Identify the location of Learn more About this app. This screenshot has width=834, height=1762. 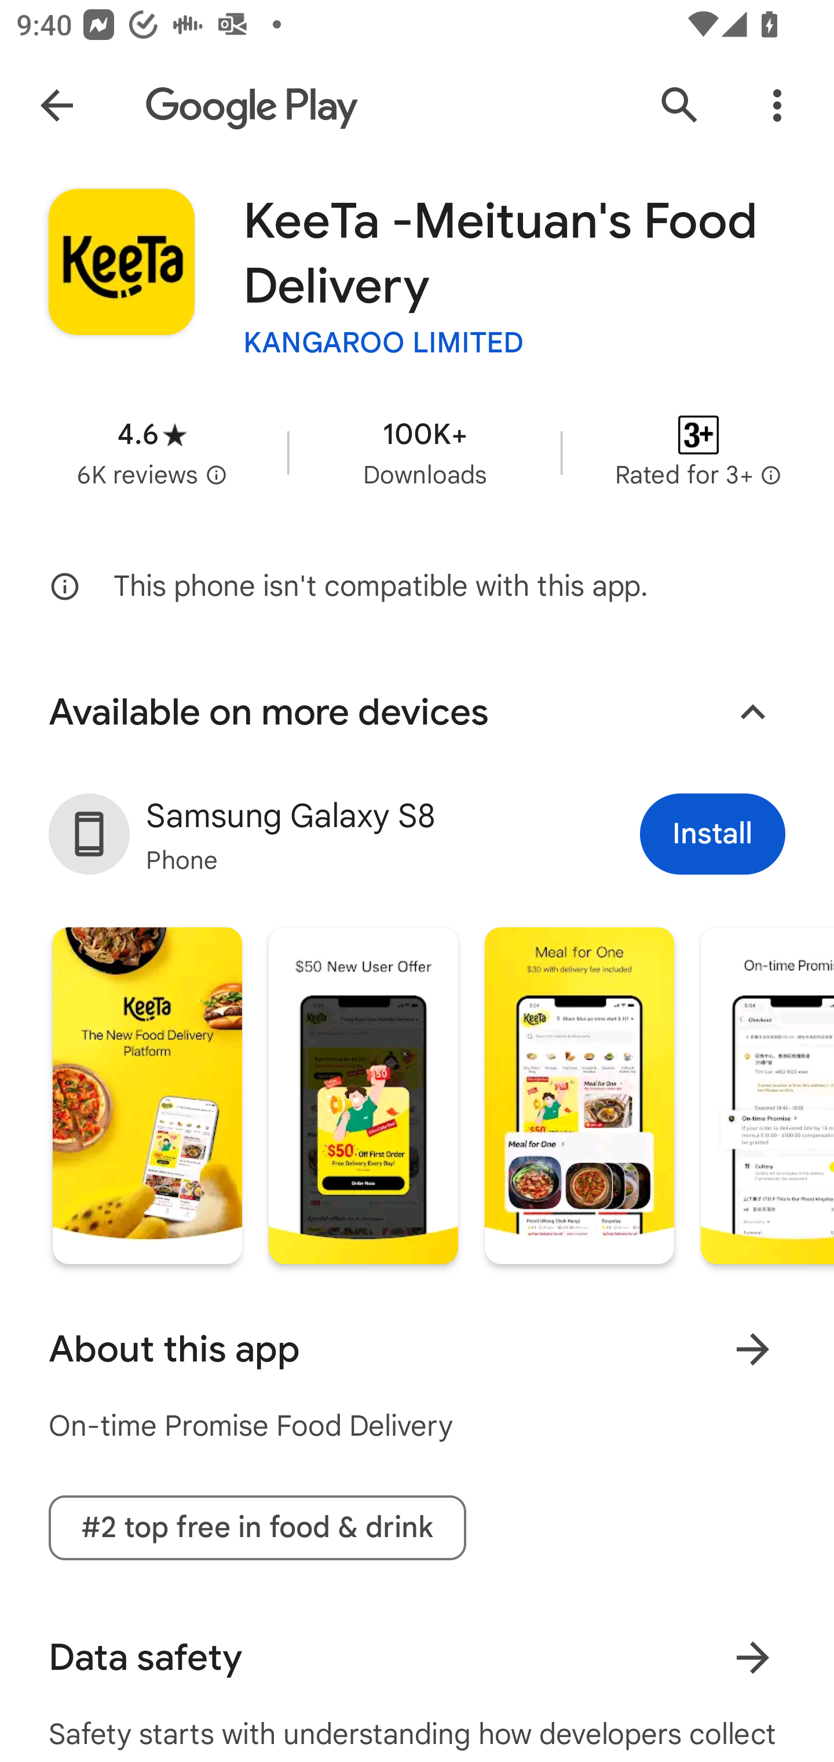
(752, 1348).